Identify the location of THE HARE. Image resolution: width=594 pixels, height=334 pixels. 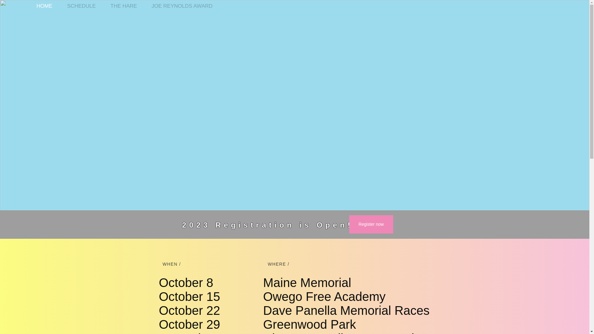
(126, 6).